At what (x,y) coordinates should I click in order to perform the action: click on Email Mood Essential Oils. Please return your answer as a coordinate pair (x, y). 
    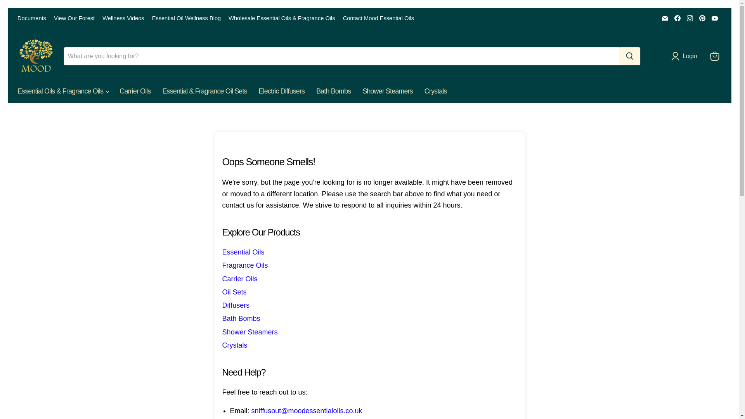
    Looking at the image, I should click on (665, 18).